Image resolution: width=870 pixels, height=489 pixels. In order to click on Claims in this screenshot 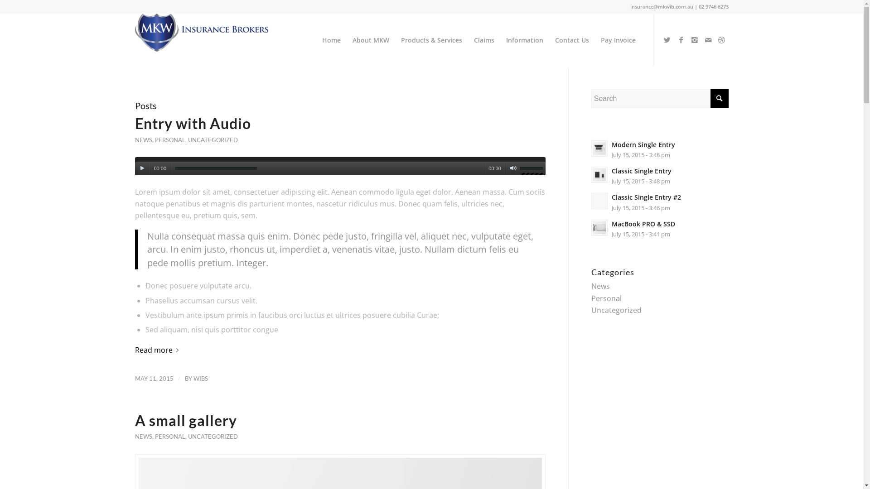, I will do `click(484, 40)`.